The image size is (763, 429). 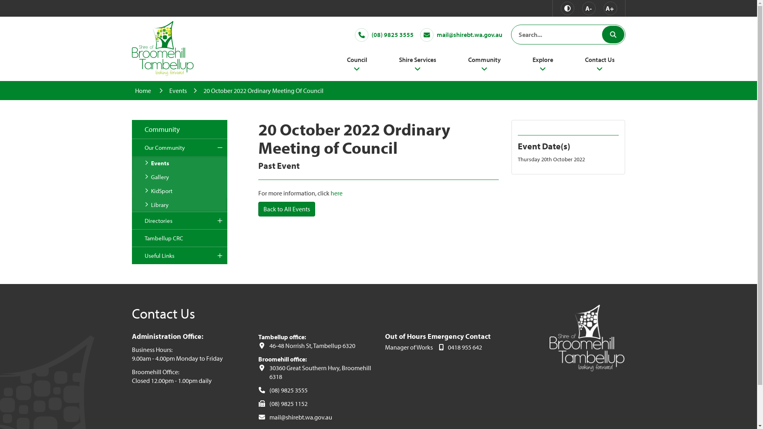 What do you see at coordinates (384, 35) in the screenshot?
I see `(08) 9825 3555` at bounding box center [384, 35].